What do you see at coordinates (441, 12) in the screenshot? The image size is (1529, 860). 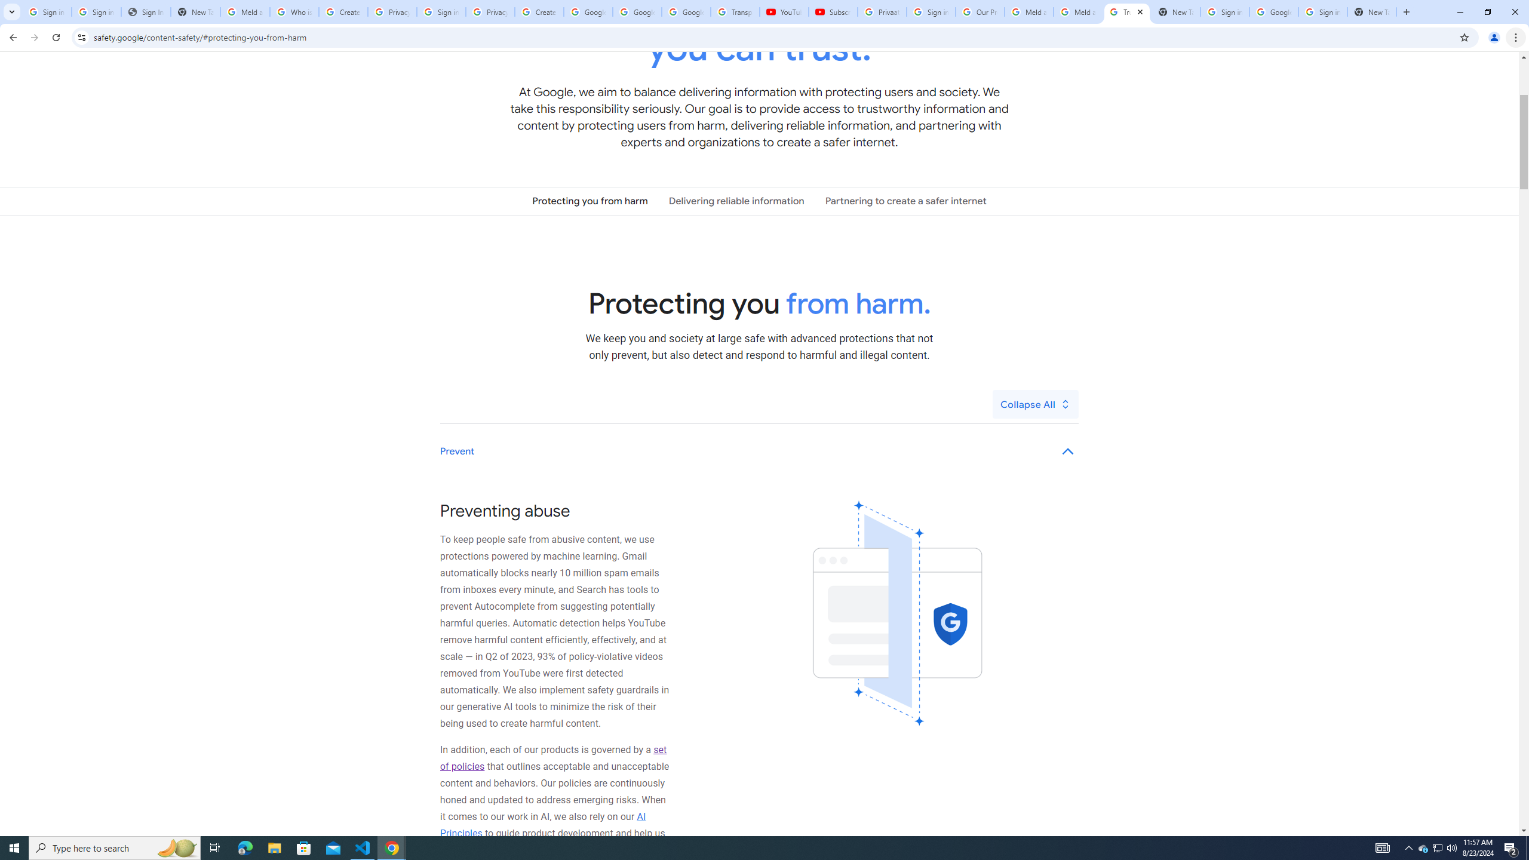 I see `Sign in - Google Accounts` at bounding box center [441, 12].